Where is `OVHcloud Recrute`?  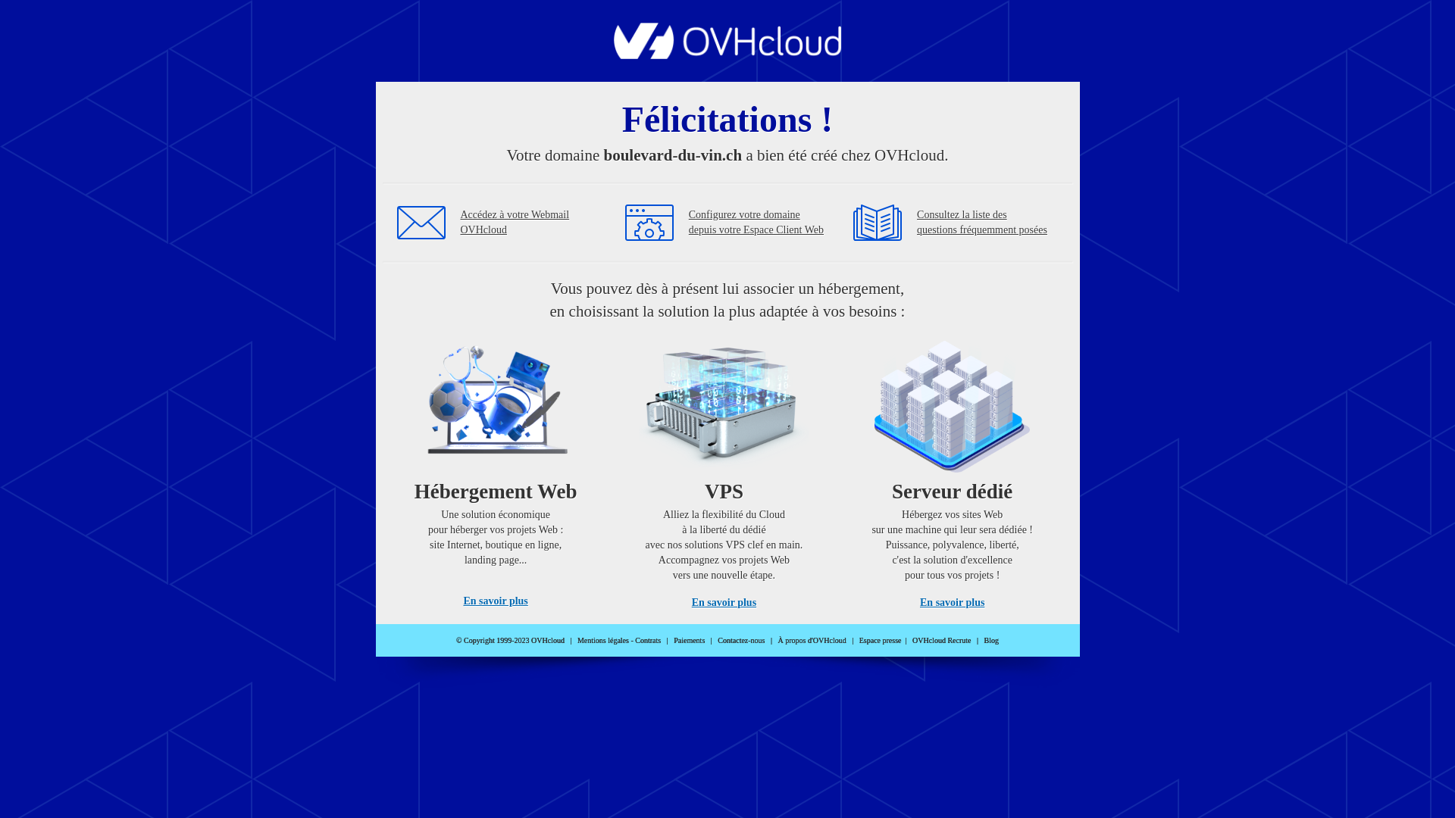
OVHcloud Recrute is located at coordinates (941, 641).